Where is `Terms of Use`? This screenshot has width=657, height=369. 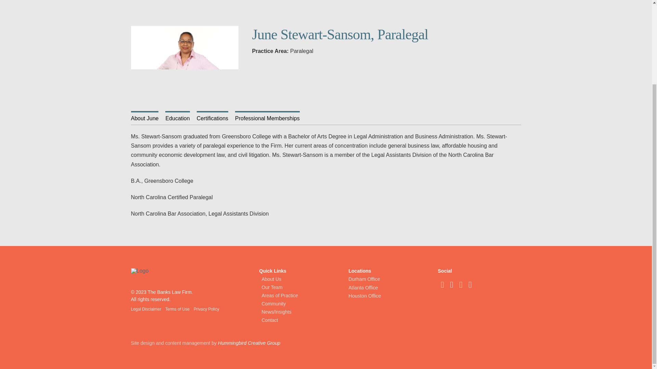 Terms of Use is located at coordinates (179, 309).